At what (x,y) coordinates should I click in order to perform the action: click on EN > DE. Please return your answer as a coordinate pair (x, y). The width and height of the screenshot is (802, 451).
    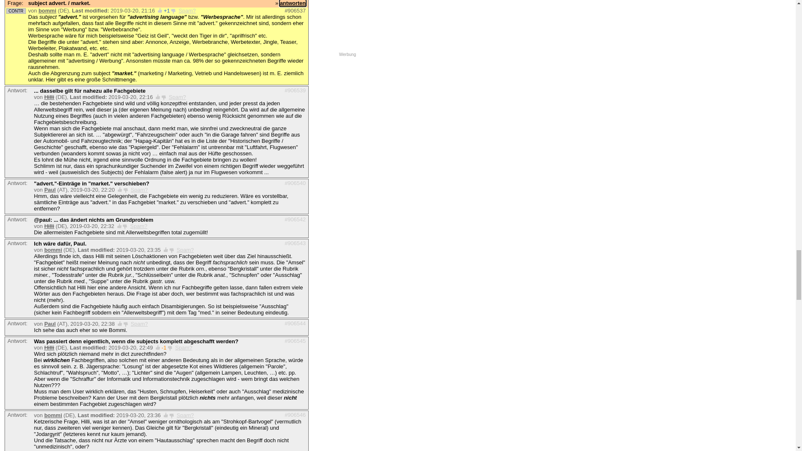
    Looking at the image, I should click on (16, 297).